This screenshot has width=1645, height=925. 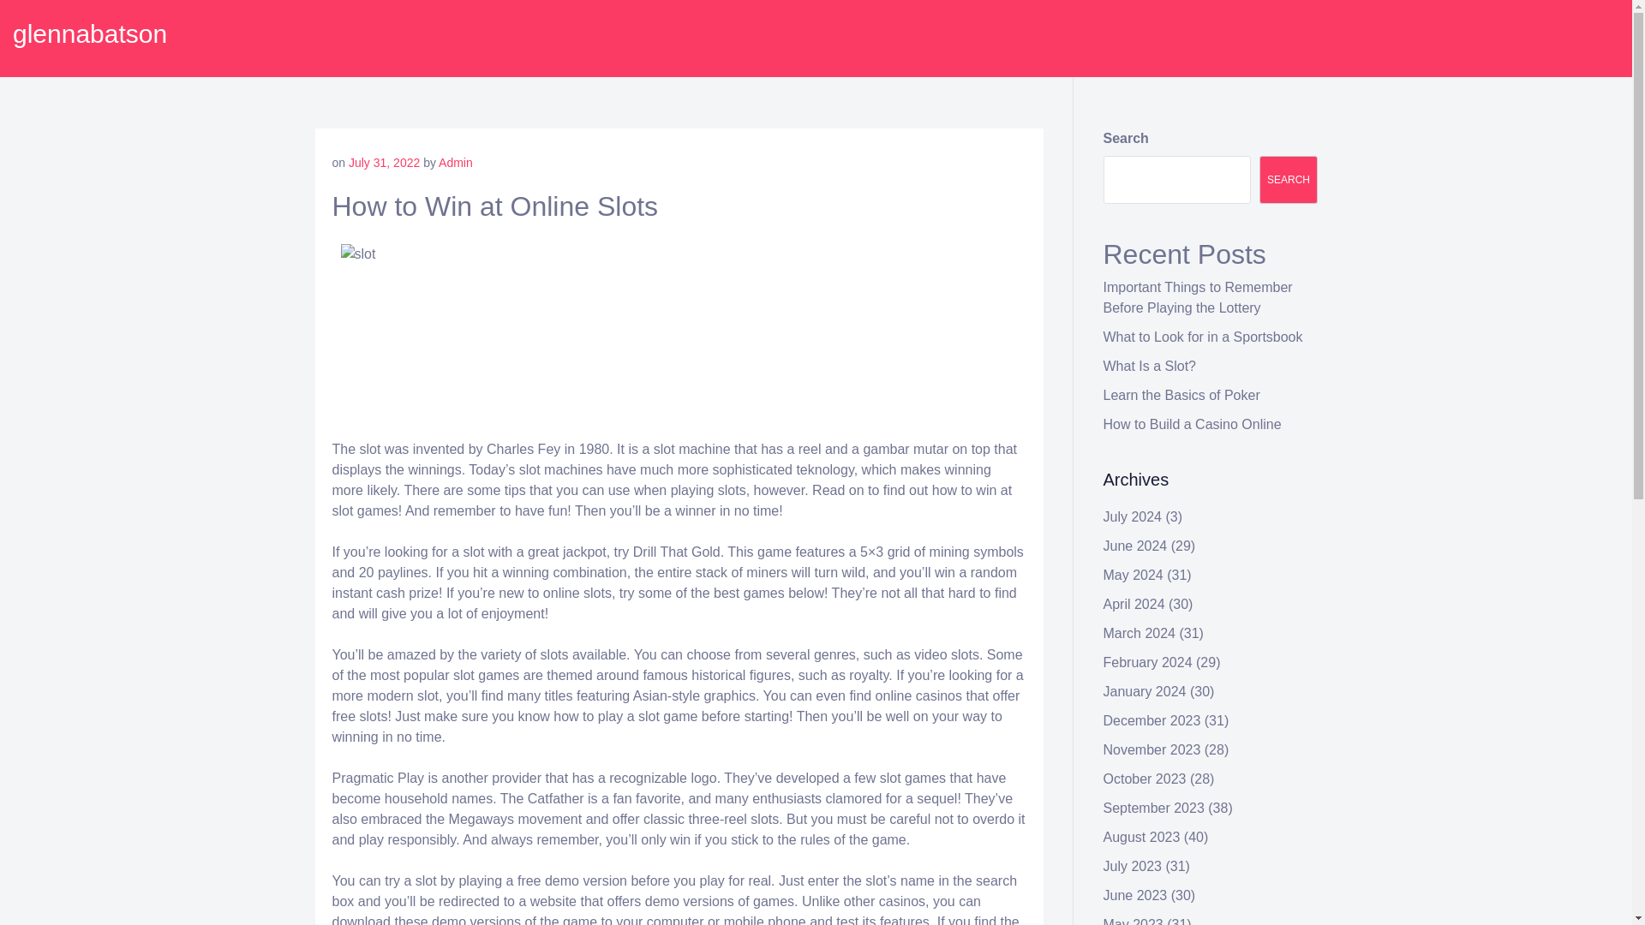 I want to click on January 2024, so click(x=1145, y=692).